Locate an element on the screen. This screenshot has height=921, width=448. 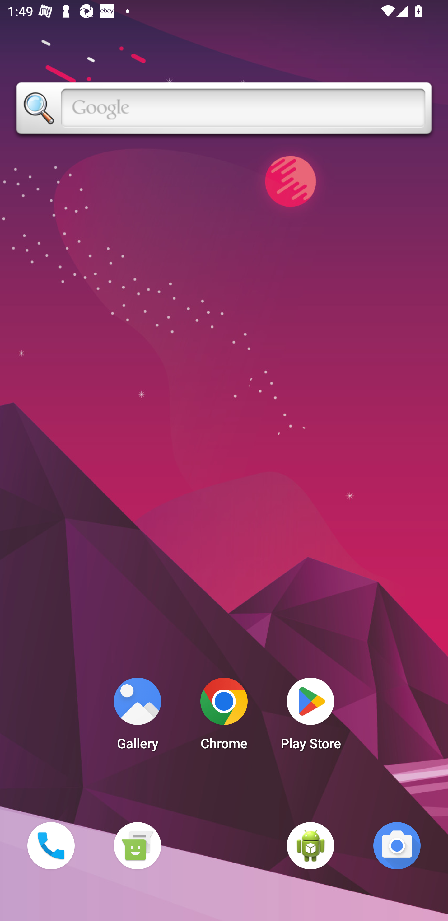
Chrome is located at coordinates (224, 717).